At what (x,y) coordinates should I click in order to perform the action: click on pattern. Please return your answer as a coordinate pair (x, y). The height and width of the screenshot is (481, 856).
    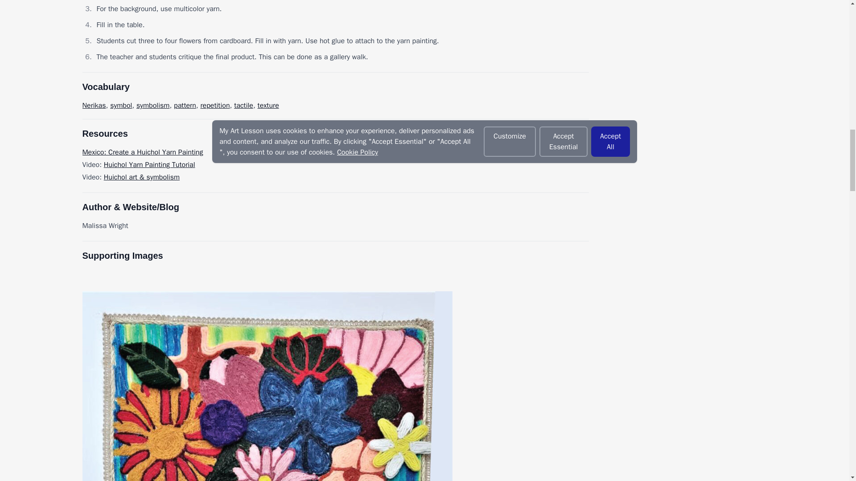
    Looking at the image, I should click on (185, 105).